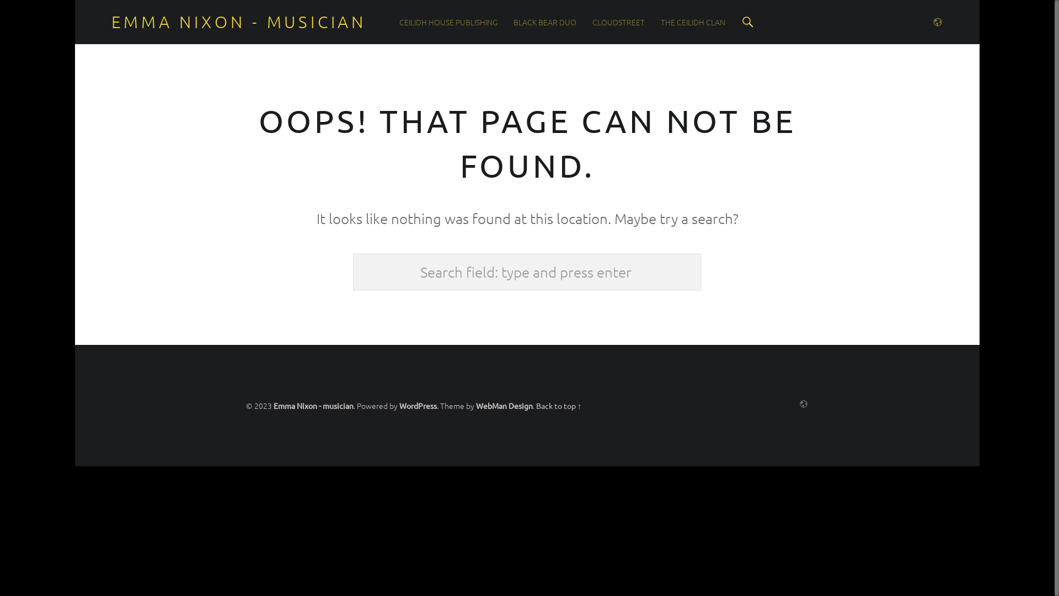 The image size is (1059, 596). I want to click on THE CEILIDH CLAN, so click(693, 22).